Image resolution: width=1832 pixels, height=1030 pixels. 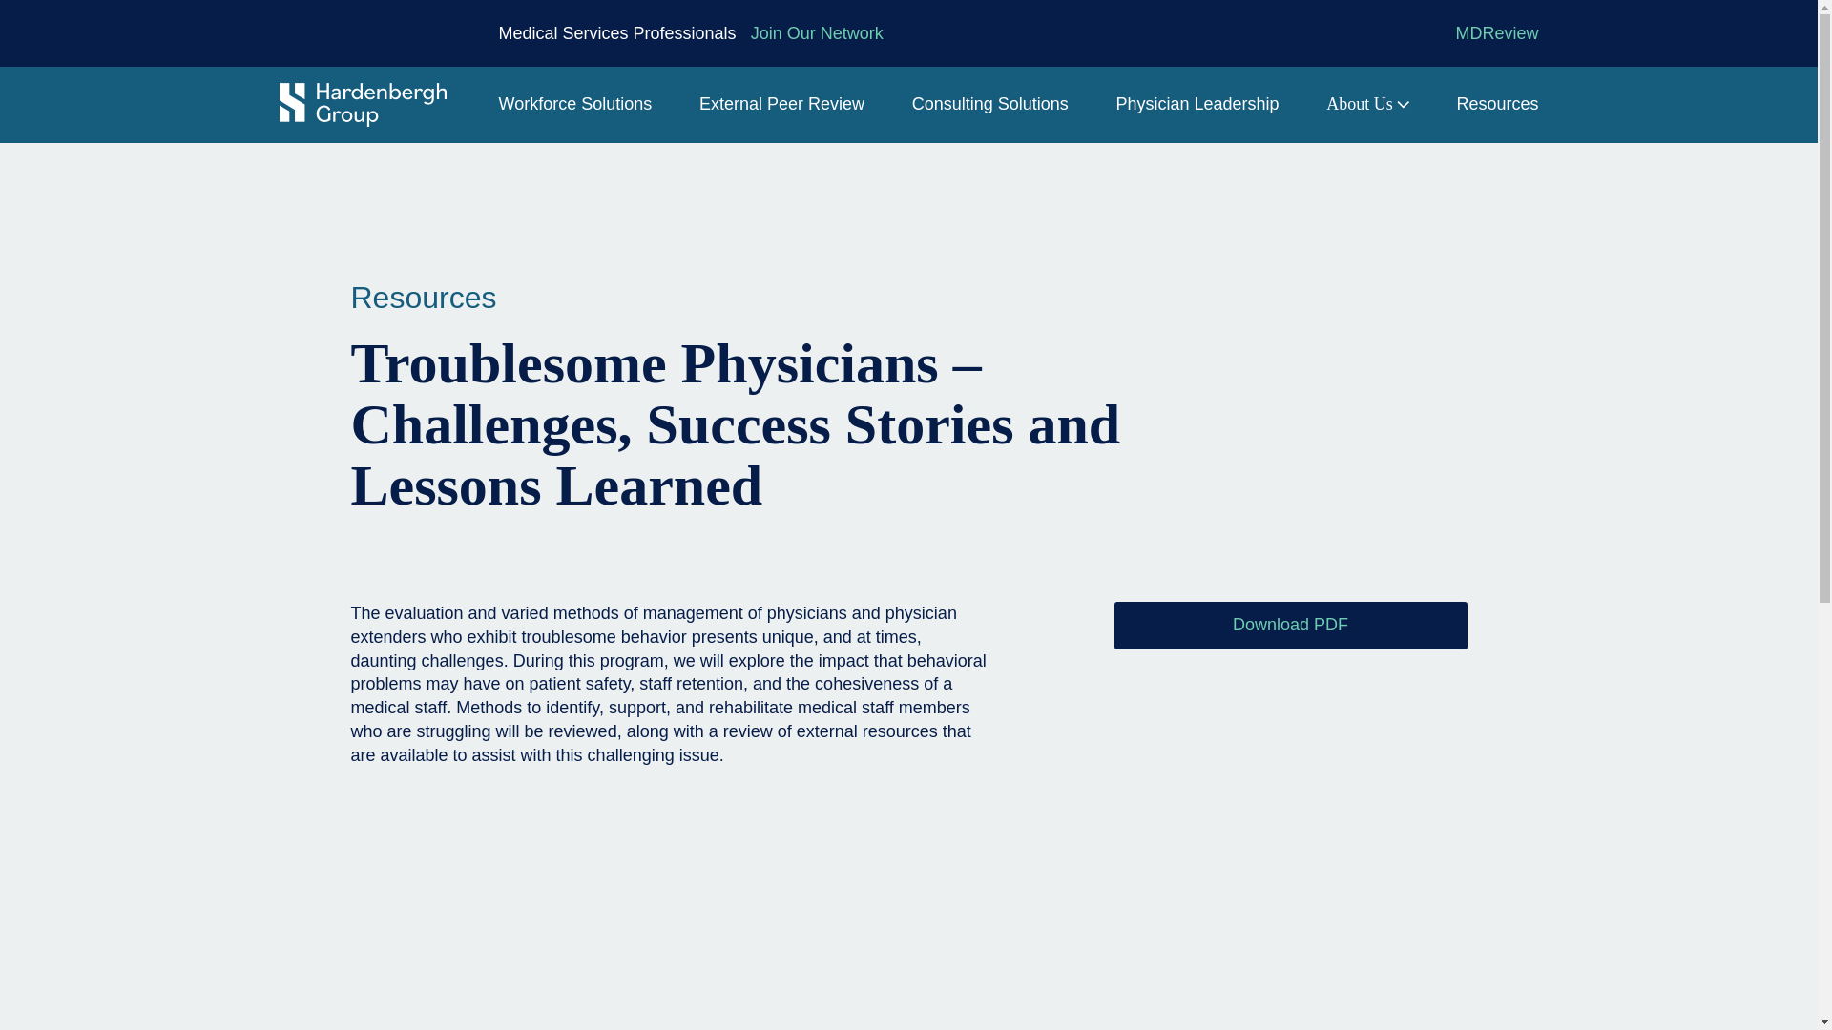 What do you see at coordinates (671, 911) in the screenshot?
I see `YouTube video player` at bounding box center [671, 911].